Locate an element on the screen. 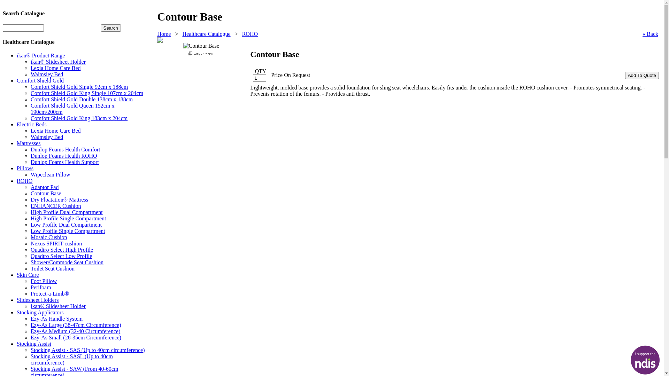  Comfort Shield Gold is located at coordinates (40, 81).